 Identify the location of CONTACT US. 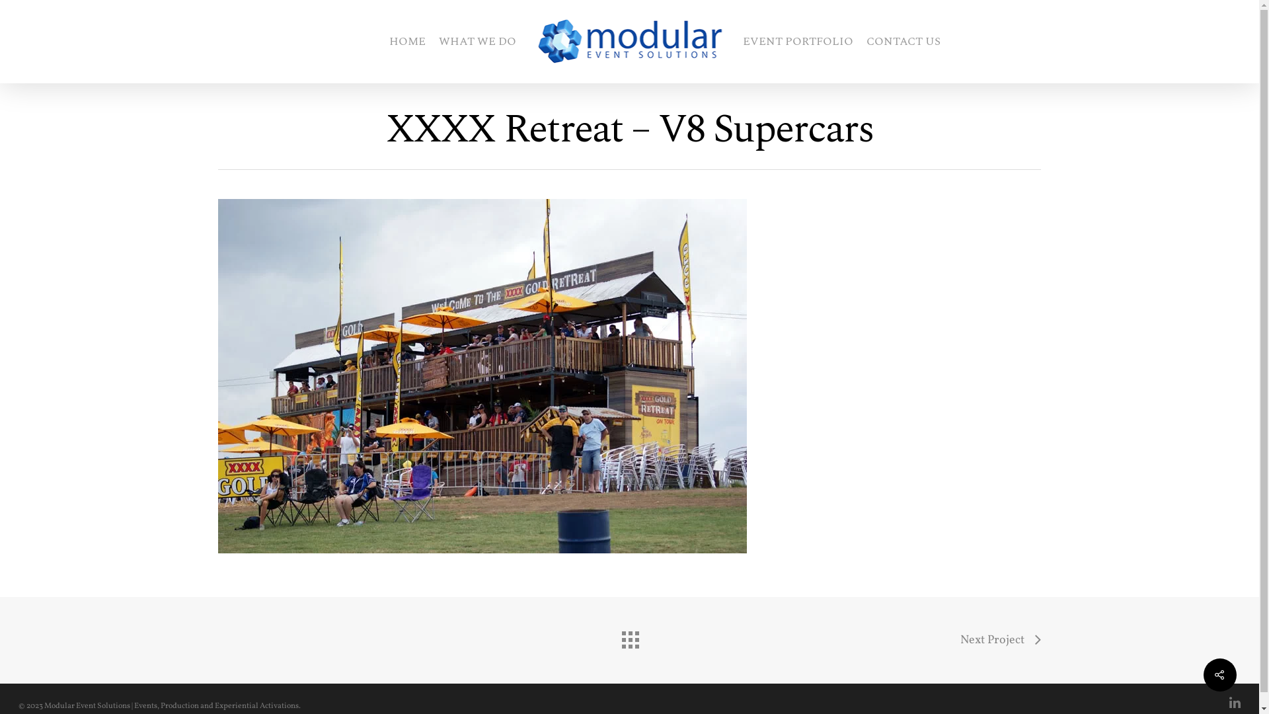
(903, 41).